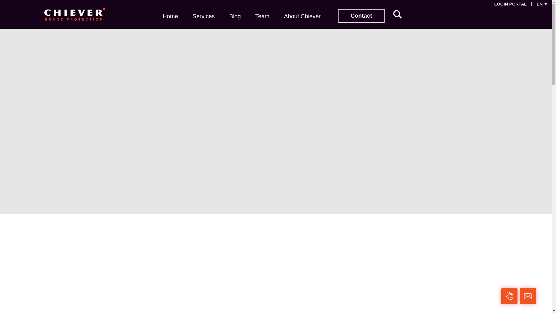 The width and height of the screenshot is (556, 313). What do you see at coordinates (361, 16) in the screenshot?
I see `Contact` at bounding box center [361, 16].